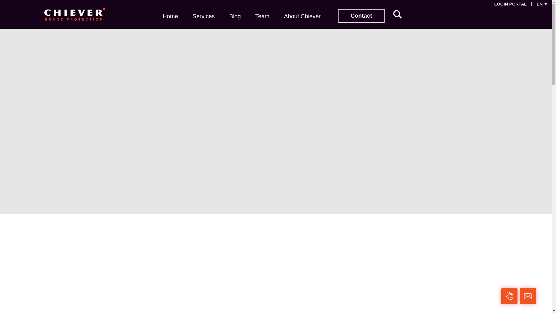 The width and height of the screenshot is (556, 313). What do you see at coordinates (361, 16) in the screenshot?
I see `Contact` at bounding box center [361, 16].